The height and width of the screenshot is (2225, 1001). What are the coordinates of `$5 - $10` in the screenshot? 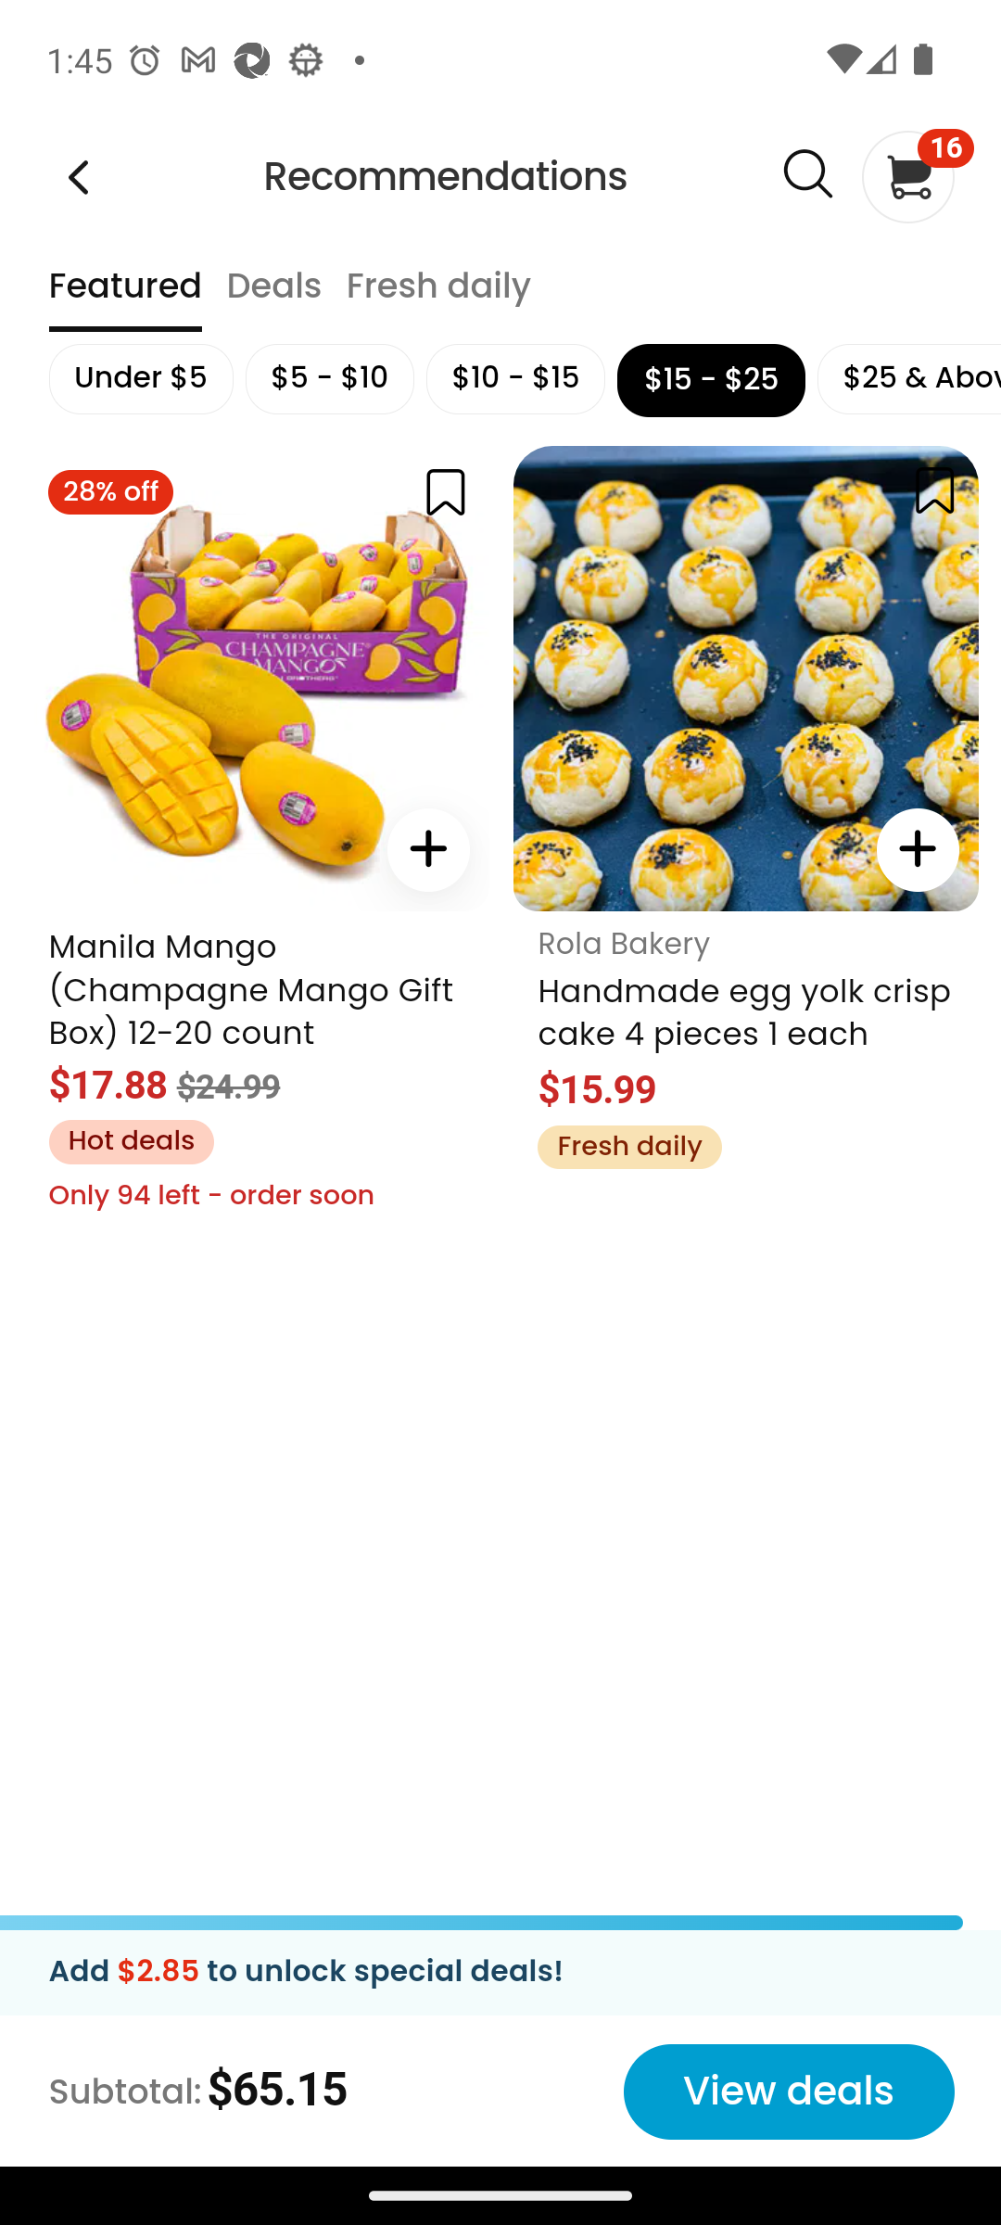 It's located at (329, 378).